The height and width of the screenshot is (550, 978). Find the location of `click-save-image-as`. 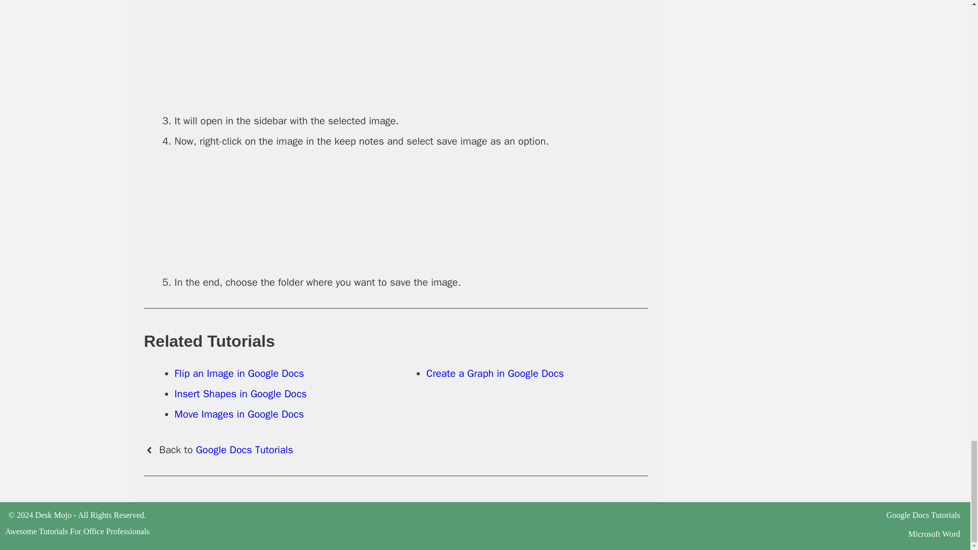

click-save-image-as is located at coordinates (411, 212).